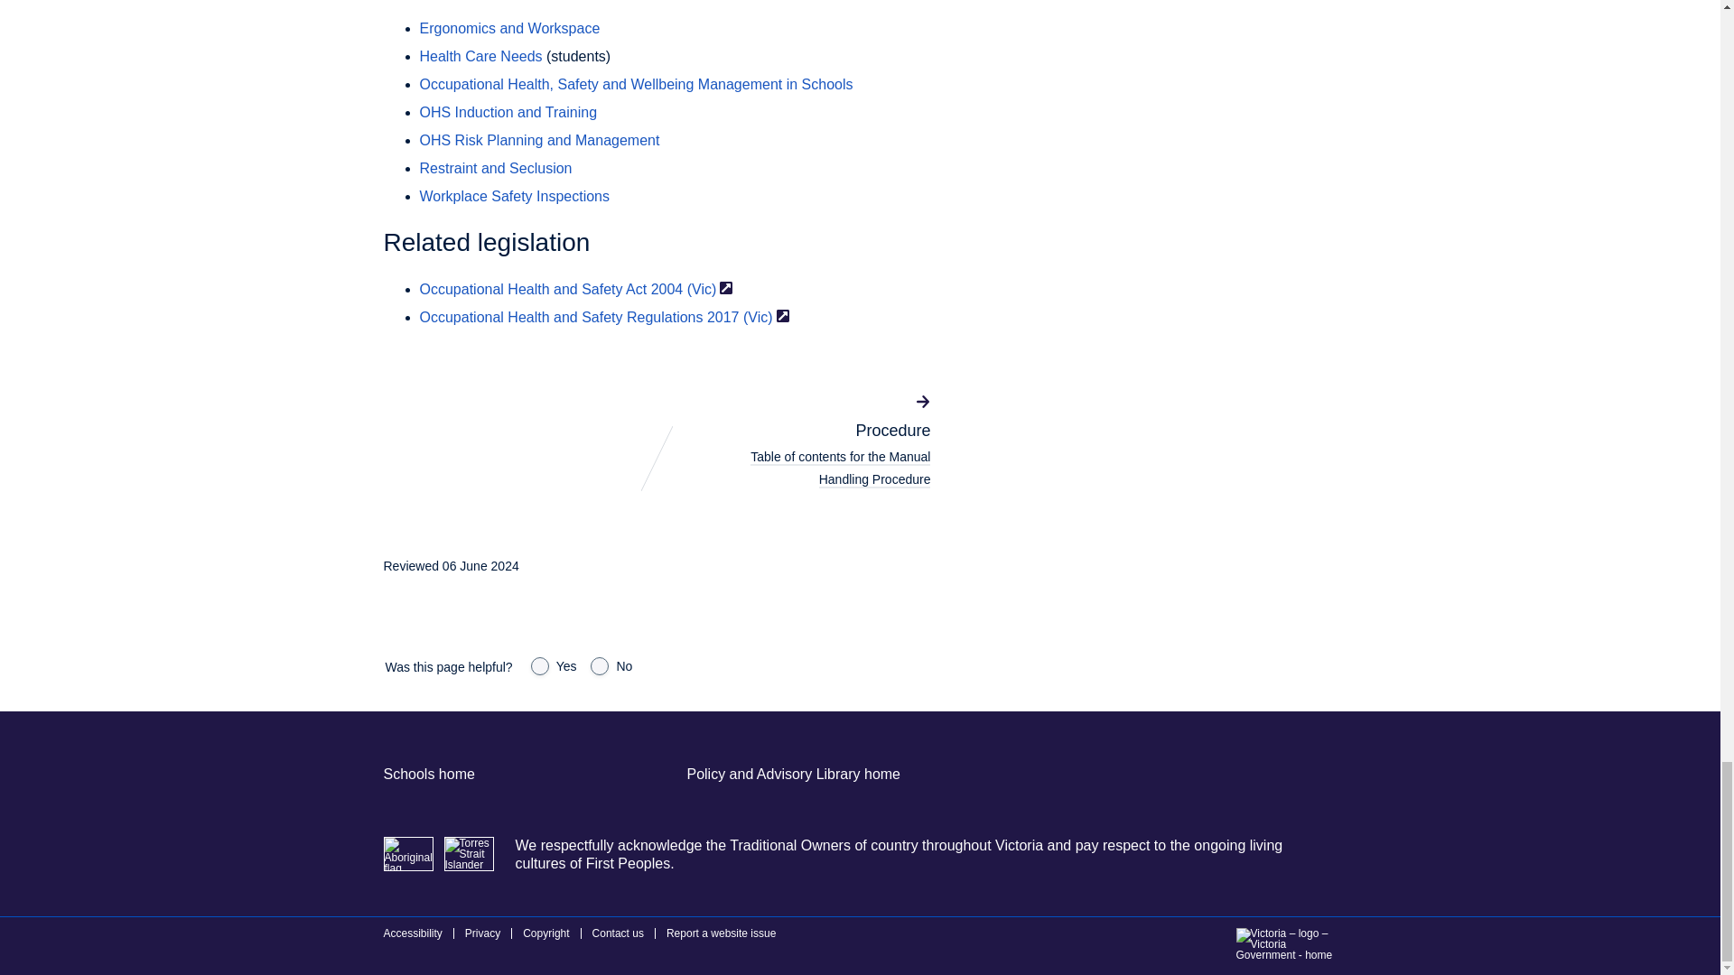 The height and width of the screenshot is (975, 1734). I want to click on External Link, so click(782, 316).